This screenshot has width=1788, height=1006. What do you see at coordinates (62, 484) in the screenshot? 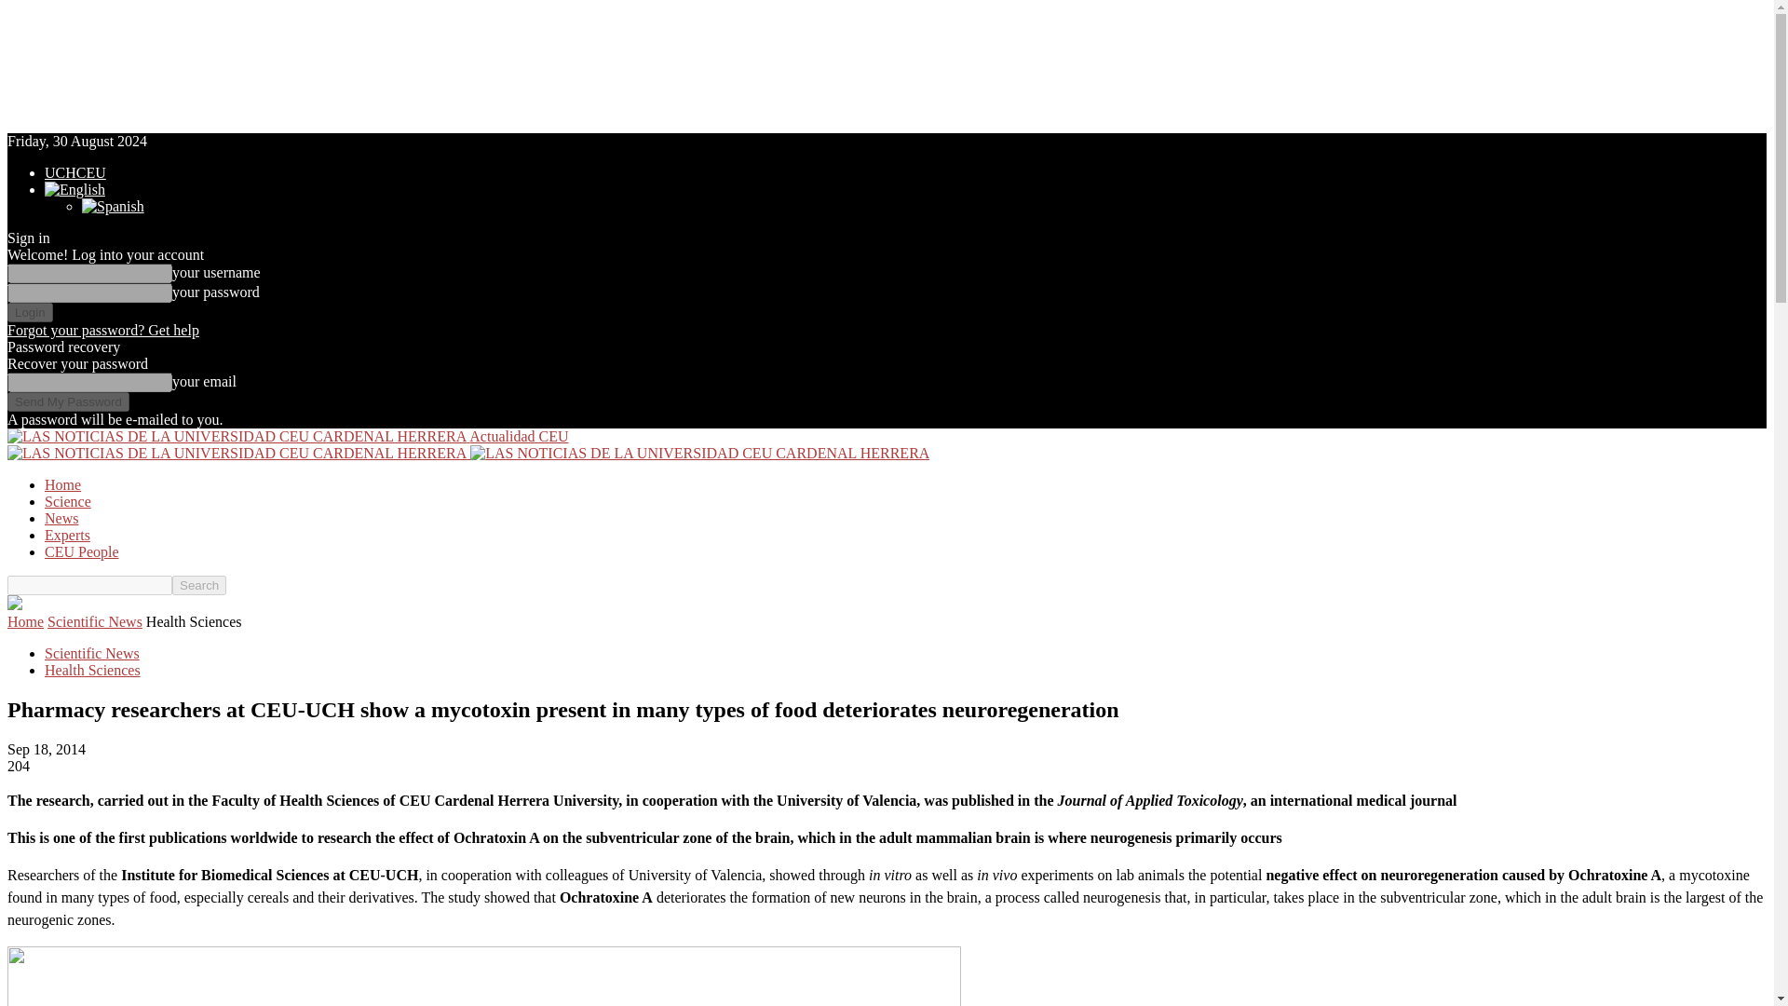
I see `Home` at bounding box center [62, 484].